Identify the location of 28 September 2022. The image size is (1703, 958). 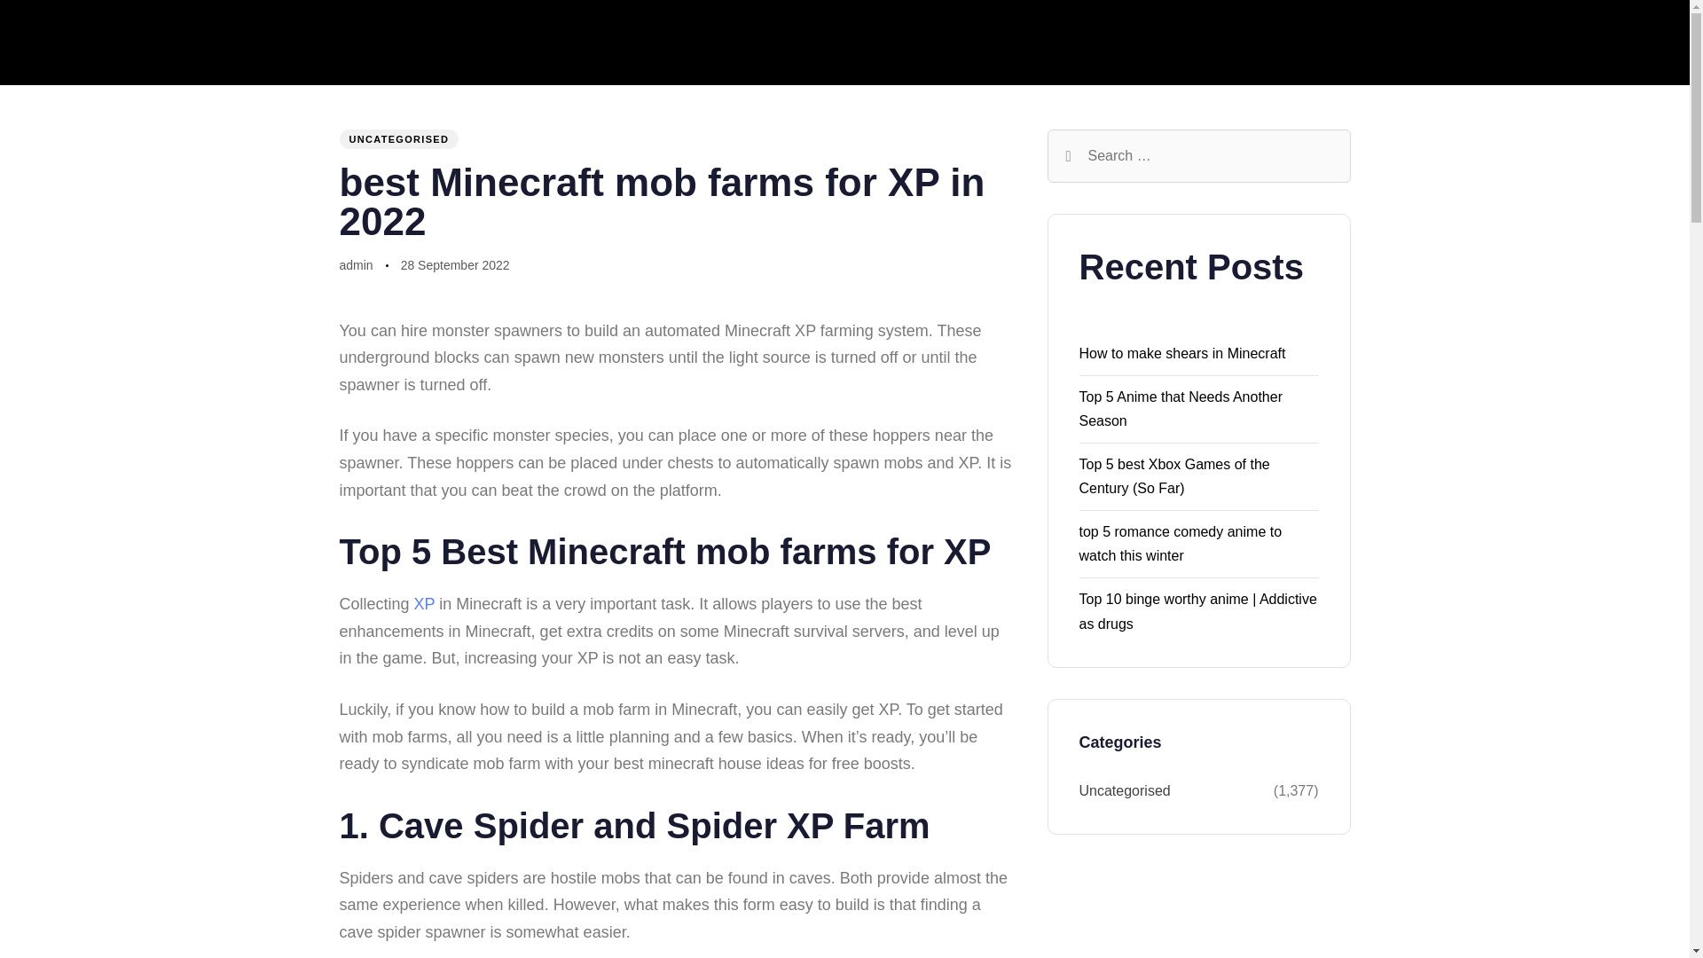
(454, 266).